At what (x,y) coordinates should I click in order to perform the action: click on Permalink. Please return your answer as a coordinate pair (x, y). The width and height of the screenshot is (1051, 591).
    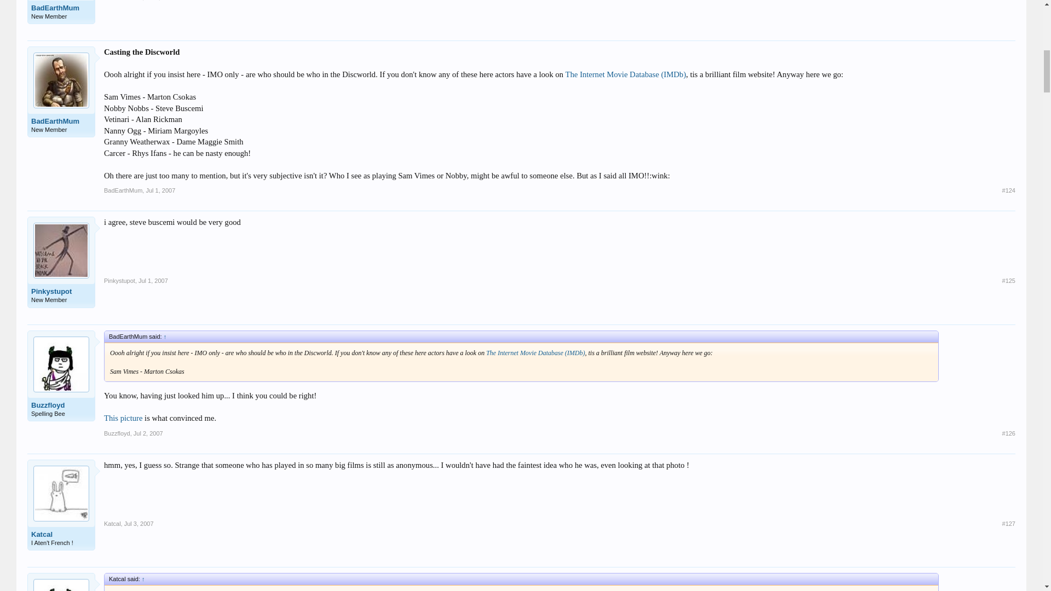
    Looking at the image, I should click on (160, 0).